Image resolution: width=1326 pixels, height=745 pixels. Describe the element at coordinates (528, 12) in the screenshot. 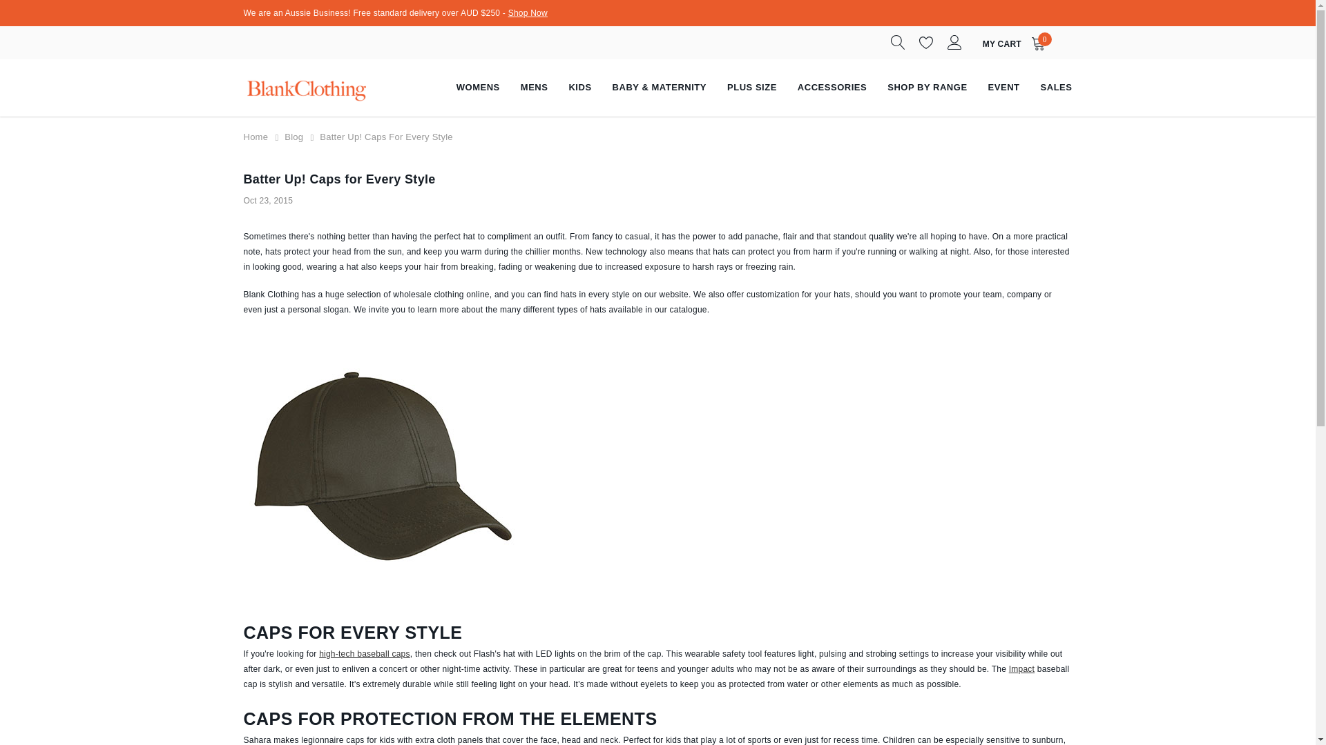

I see `Shop Now` at that location.